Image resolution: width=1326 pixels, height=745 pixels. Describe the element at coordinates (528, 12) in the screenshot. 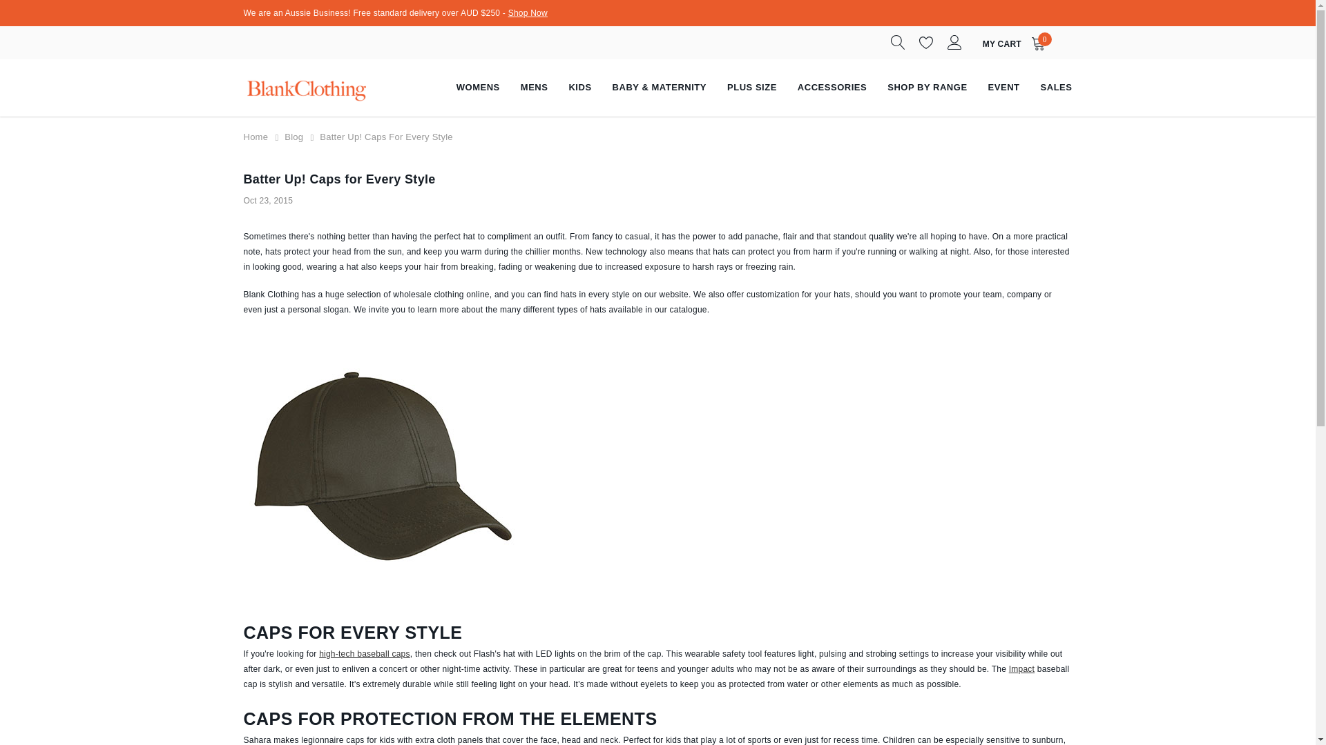

I see `Shop Now` at that location.